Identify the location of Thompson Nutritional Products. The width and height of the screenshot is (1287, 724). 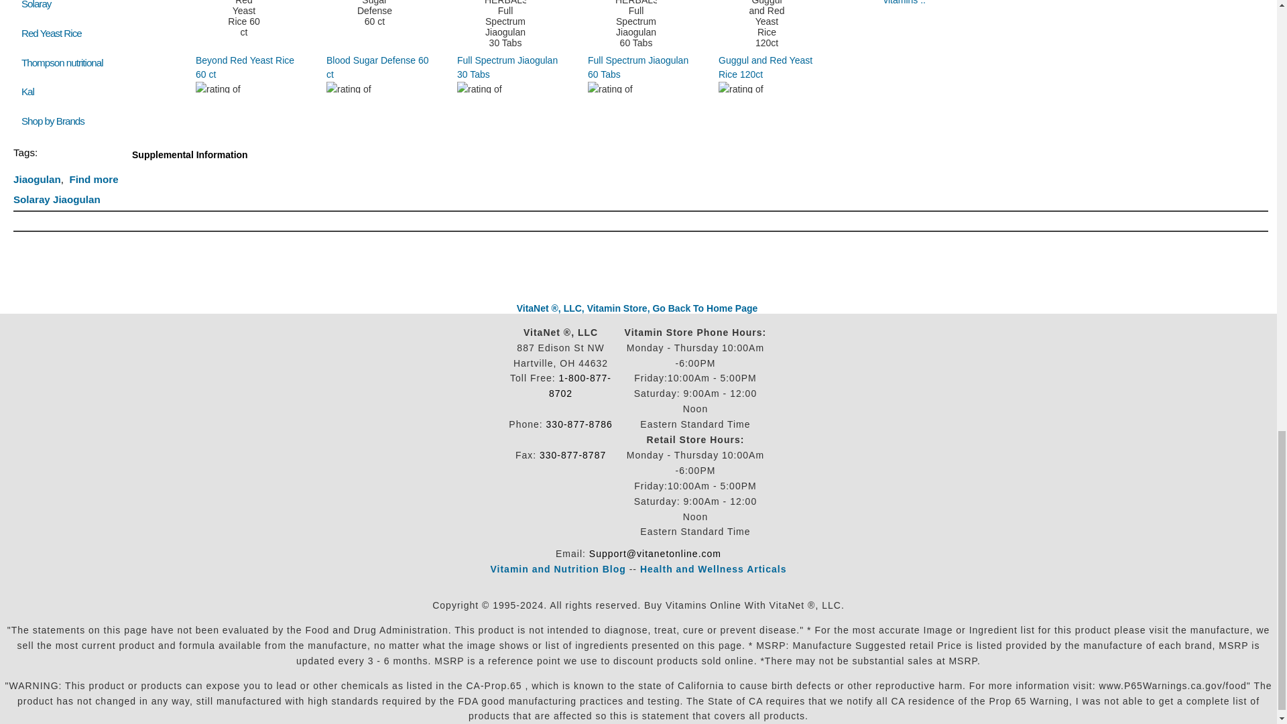
(62, 62).